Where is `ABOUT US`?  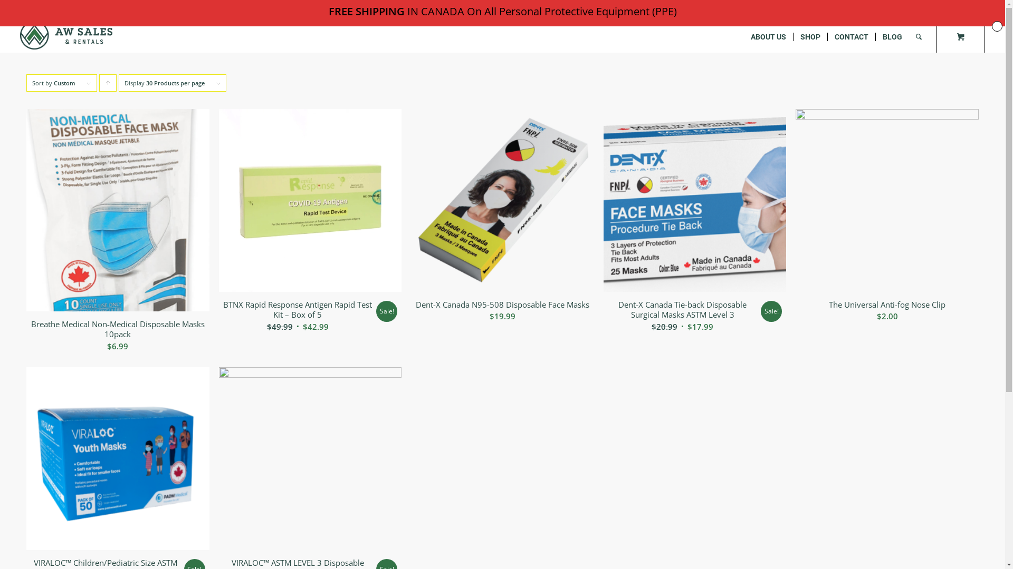
ABOUT US is located at coordinates (768, 37).